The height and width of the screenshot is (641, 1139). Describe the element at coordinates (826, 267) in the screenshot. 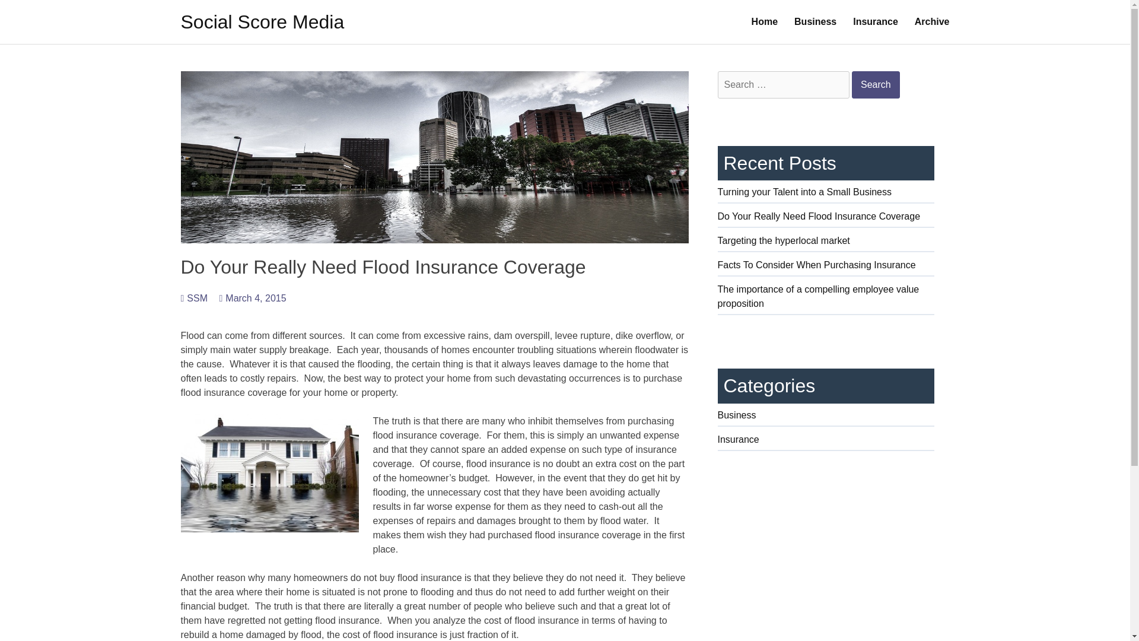

I see `Facts To Consider When Purchasing Insurance` at that location.